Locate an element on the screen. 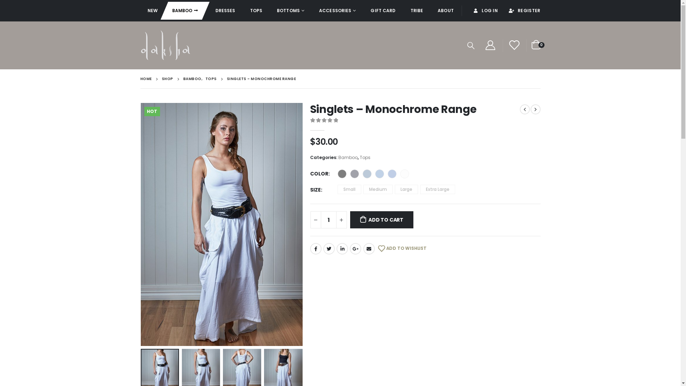 The width and height of the screenshot is (686, 386). HOME is located at coordinates (146, 79).